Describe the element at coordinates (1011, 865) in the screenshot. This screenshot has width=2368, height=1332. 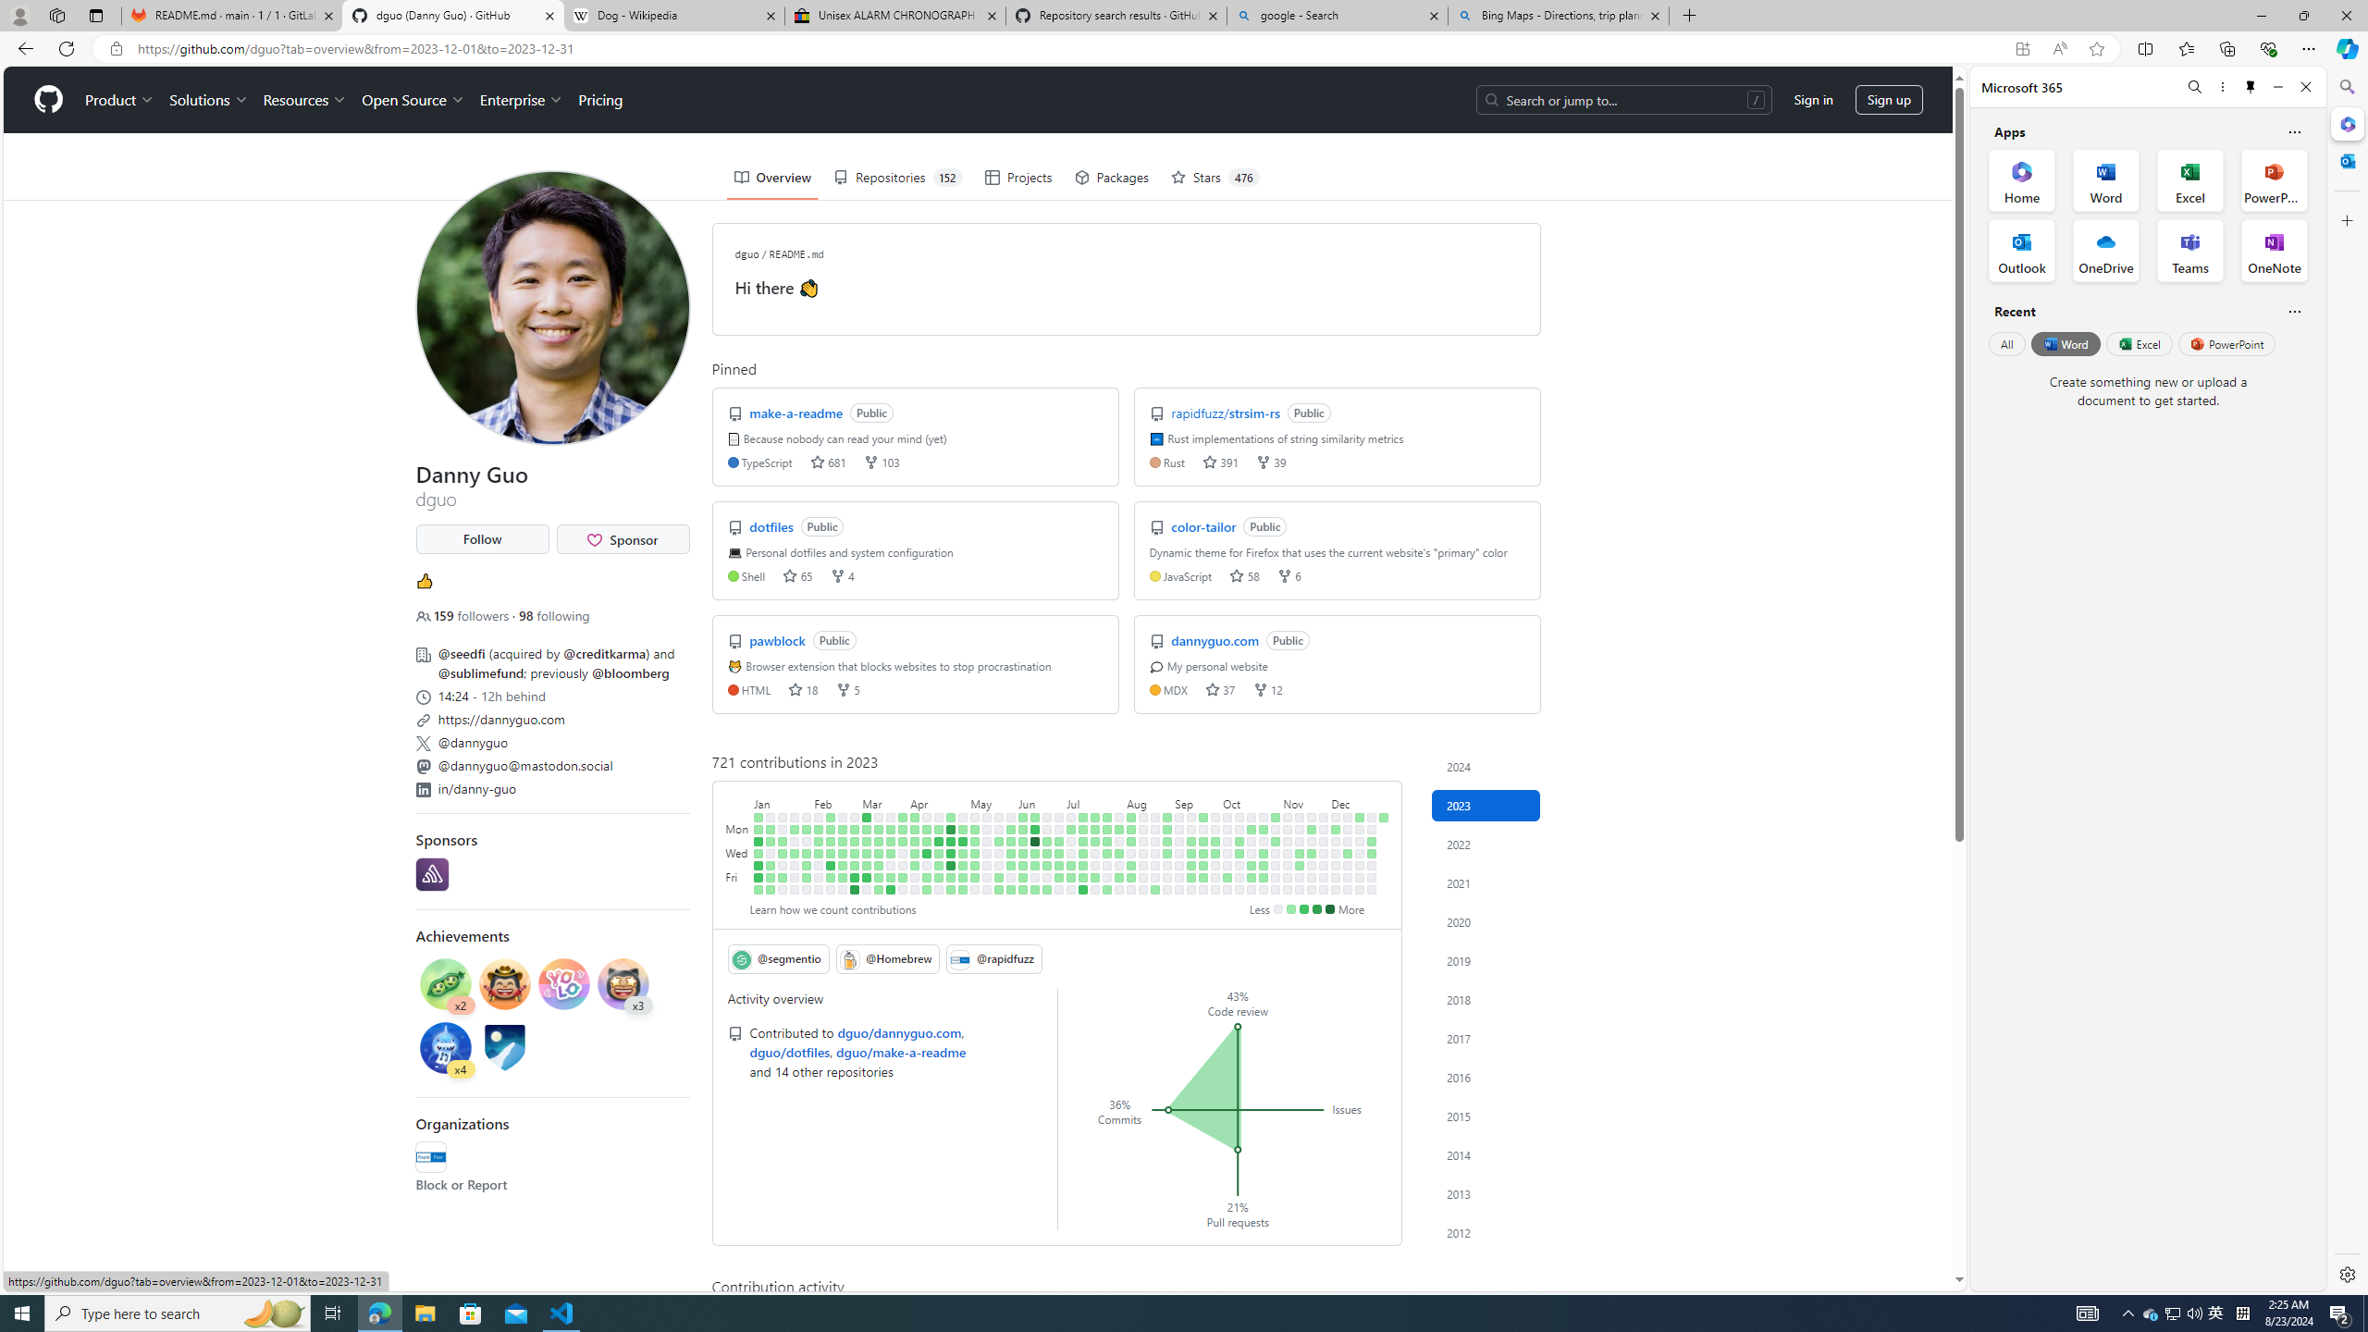
I see `5 contributions on June 1st.` at that location.